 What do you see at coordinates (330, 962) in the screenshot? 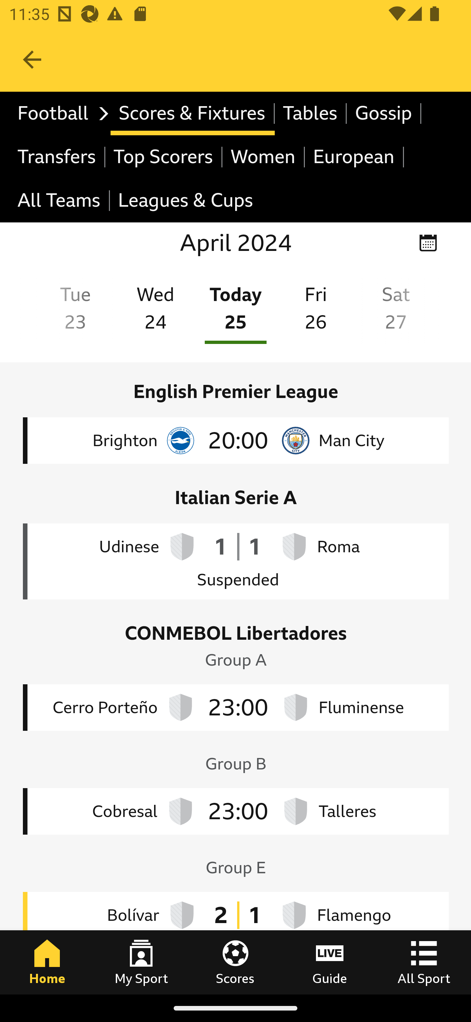
I see `Guide` at bounding box center [330, 962].